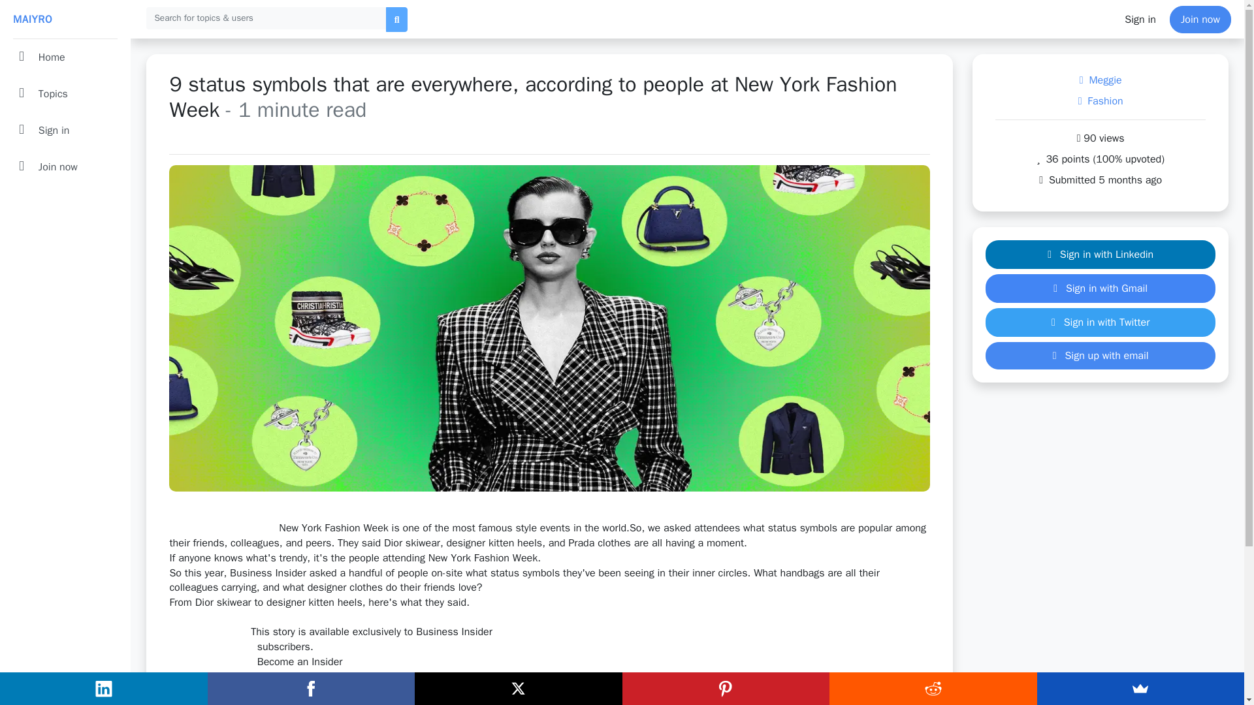 The image size is (1254, 705). Describe the element at coordinates (65, 167) in the screenshot. I see `Join now` at that location.